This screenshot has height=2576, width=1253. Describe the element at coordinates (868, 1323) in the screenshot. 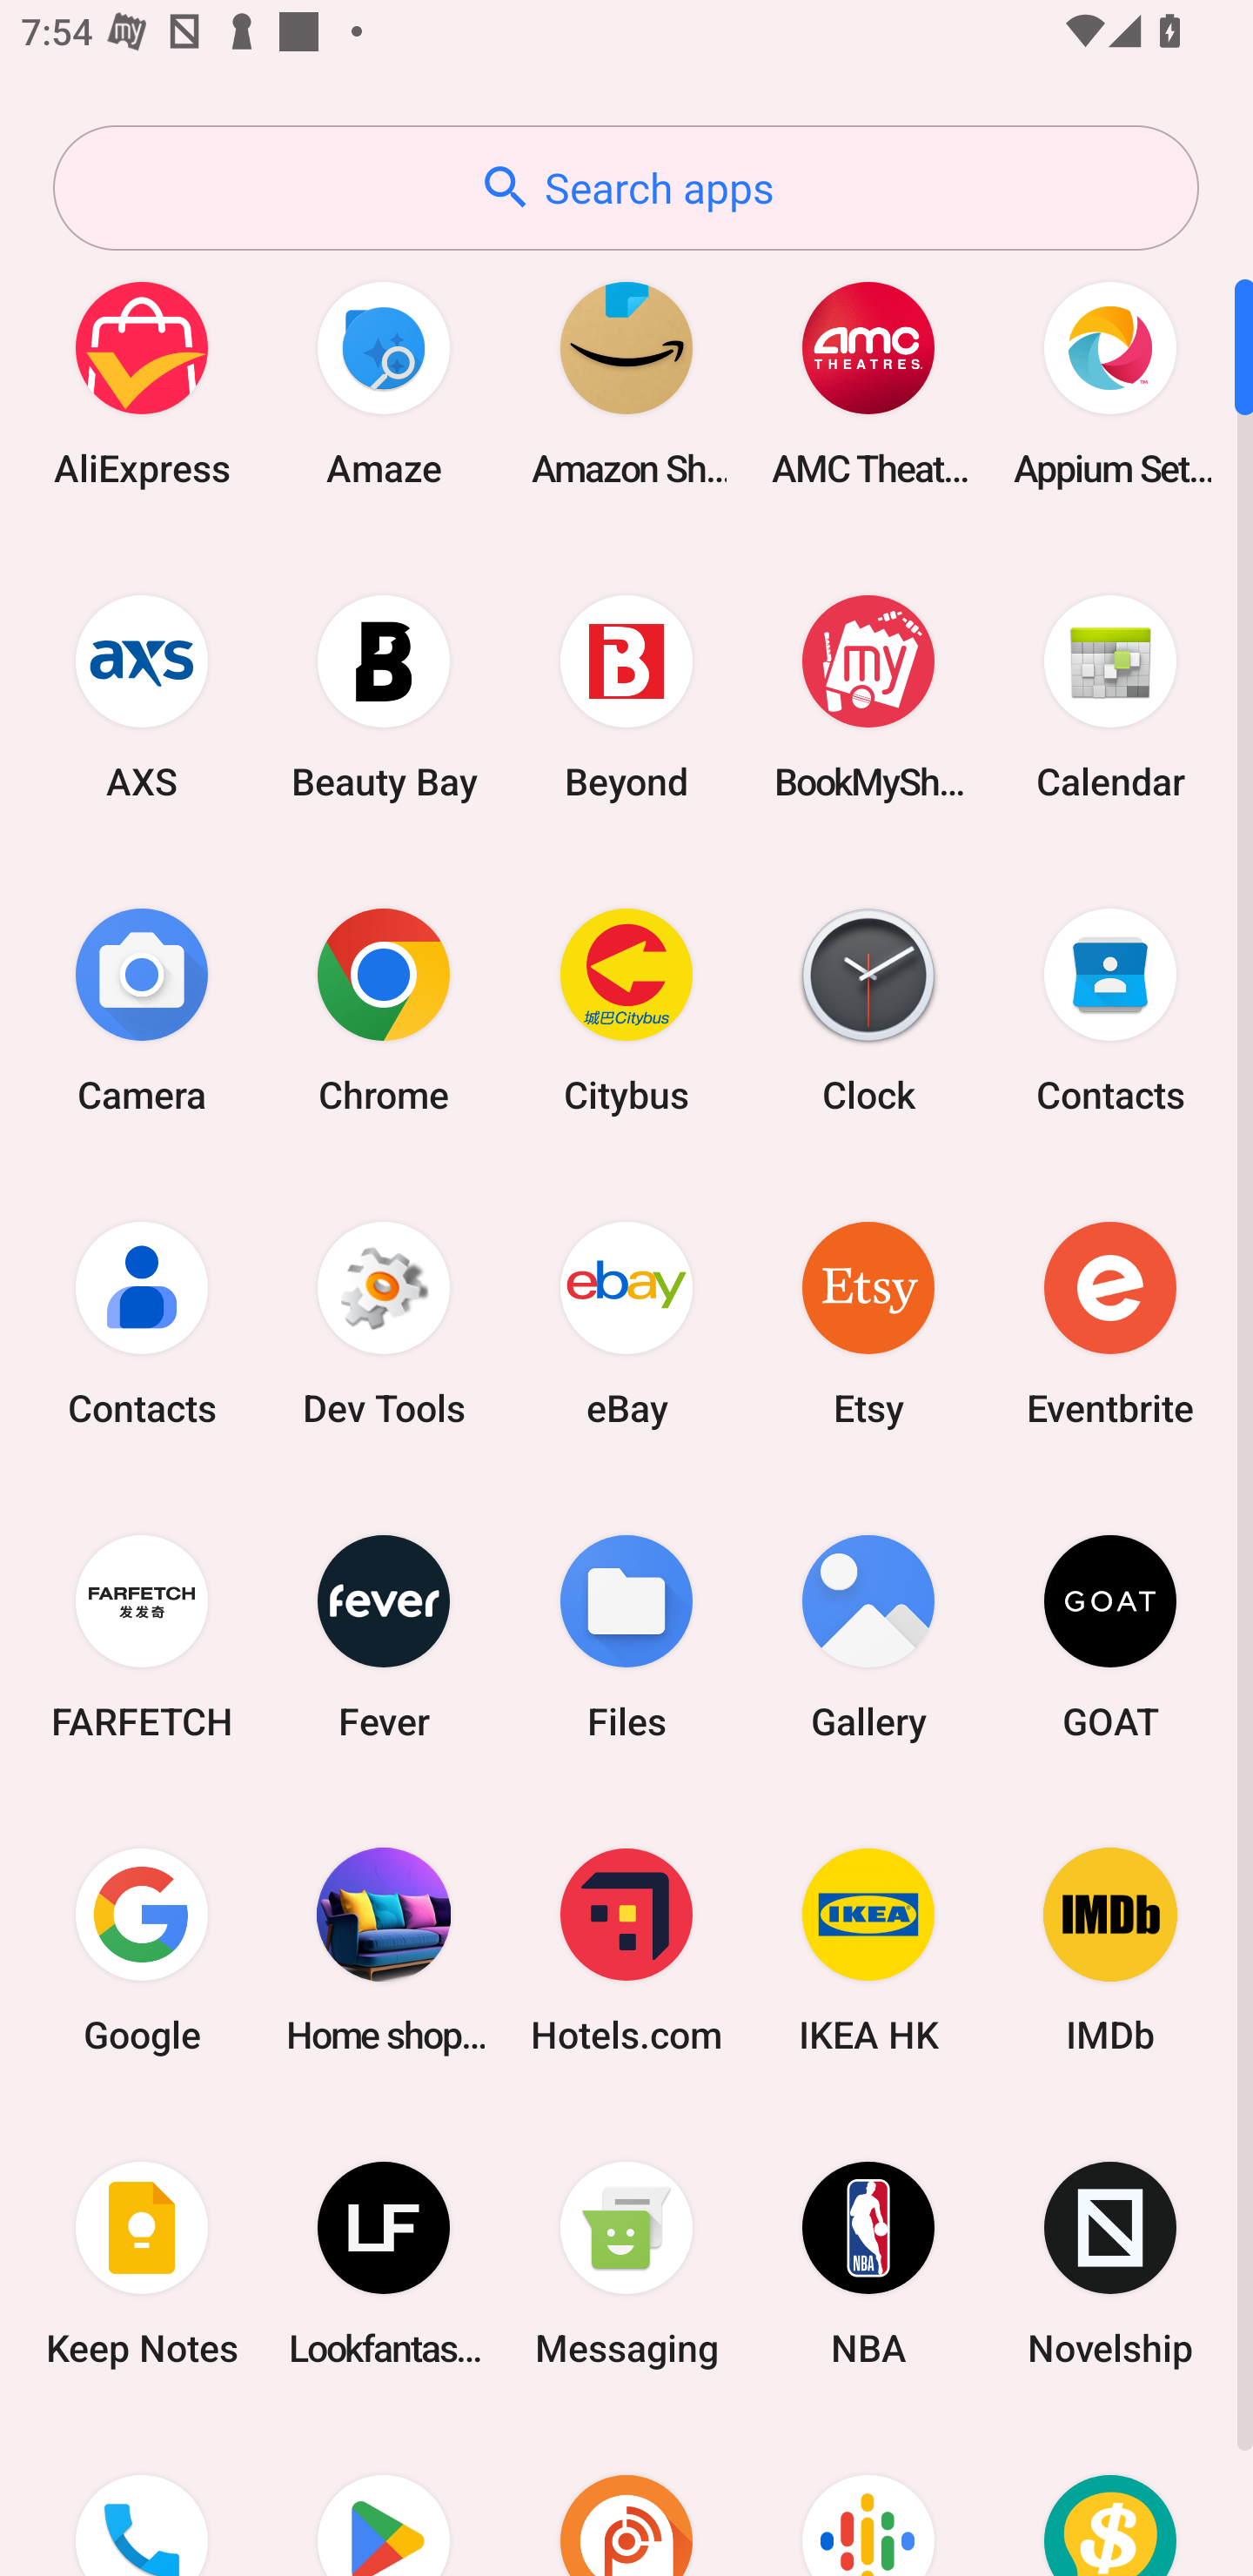

I see `Etsy` at that location.